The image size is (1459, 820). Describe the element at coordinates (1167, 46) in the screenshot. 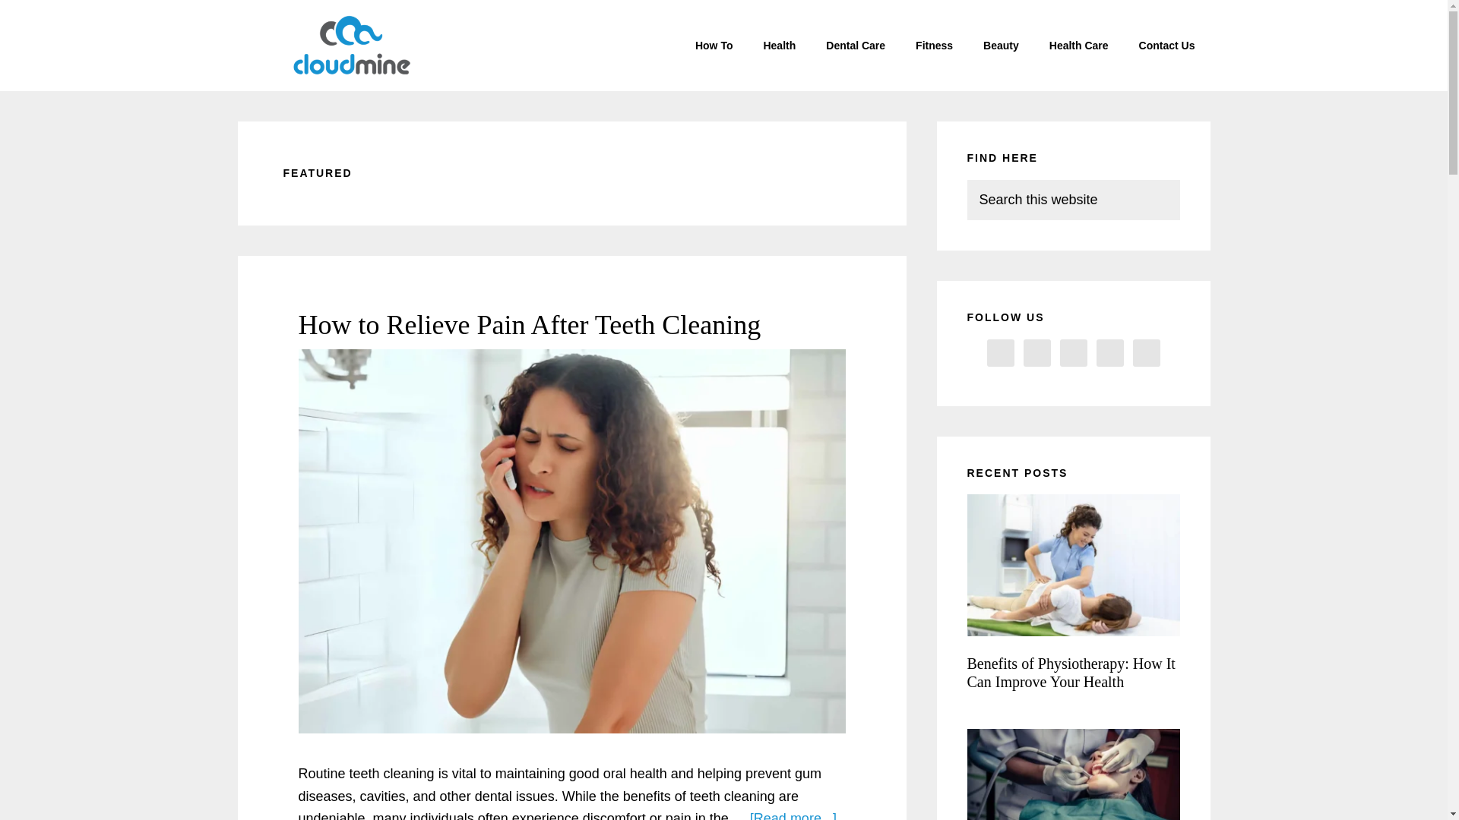

I see `Contact Us` at that location.